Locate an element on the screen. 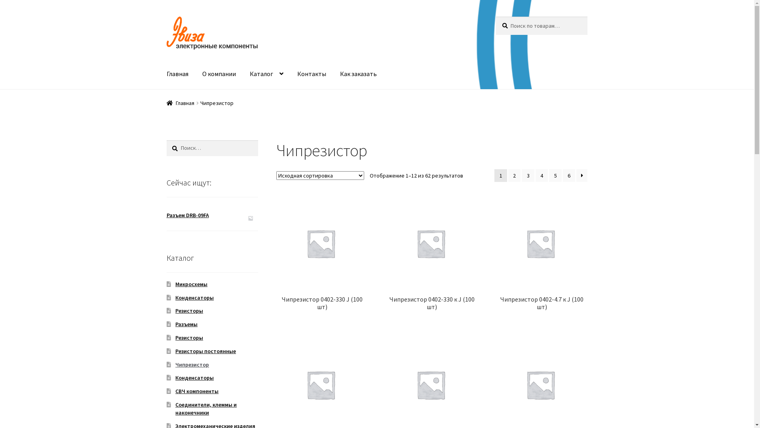 This screenshot has height=428, width=760. 4 is located at coordinates (542, 176).